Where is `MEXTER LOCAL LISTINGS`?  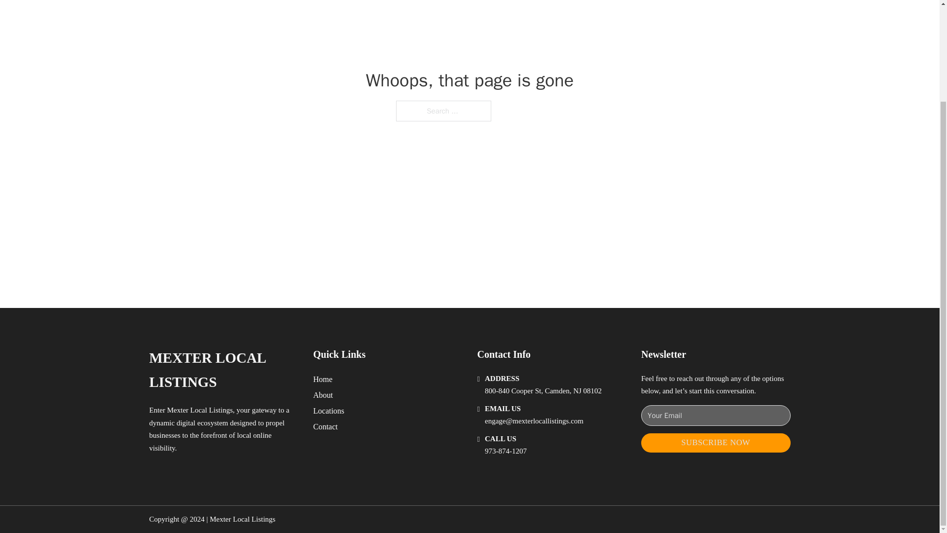
MEXTER LOCAL LISTINGS is located at coordinates (223, 370).